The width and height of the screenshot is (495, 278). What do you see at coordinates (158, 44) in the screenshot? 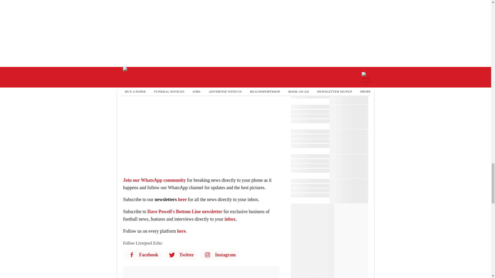
I see `Facebook` at bounding box center [158, 44].